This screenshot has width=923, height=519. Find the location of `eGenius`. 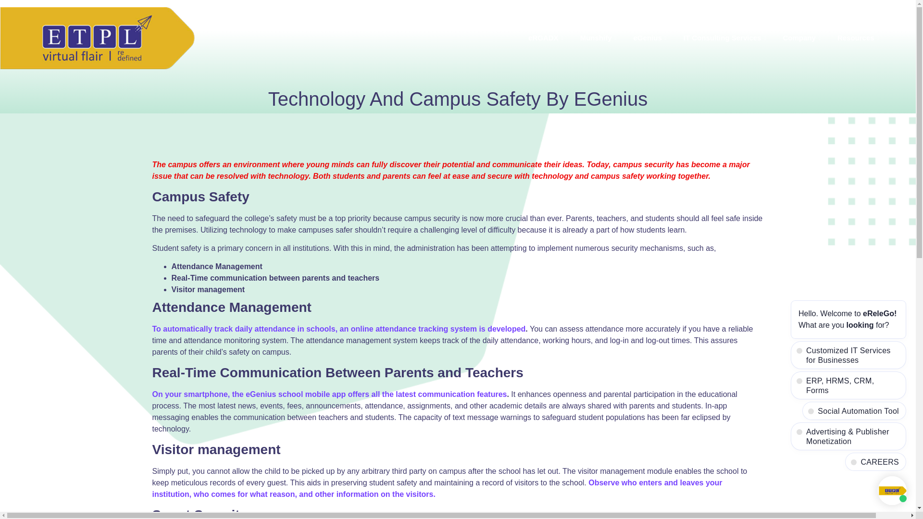

eGenius is located at coordinates (651, 37).